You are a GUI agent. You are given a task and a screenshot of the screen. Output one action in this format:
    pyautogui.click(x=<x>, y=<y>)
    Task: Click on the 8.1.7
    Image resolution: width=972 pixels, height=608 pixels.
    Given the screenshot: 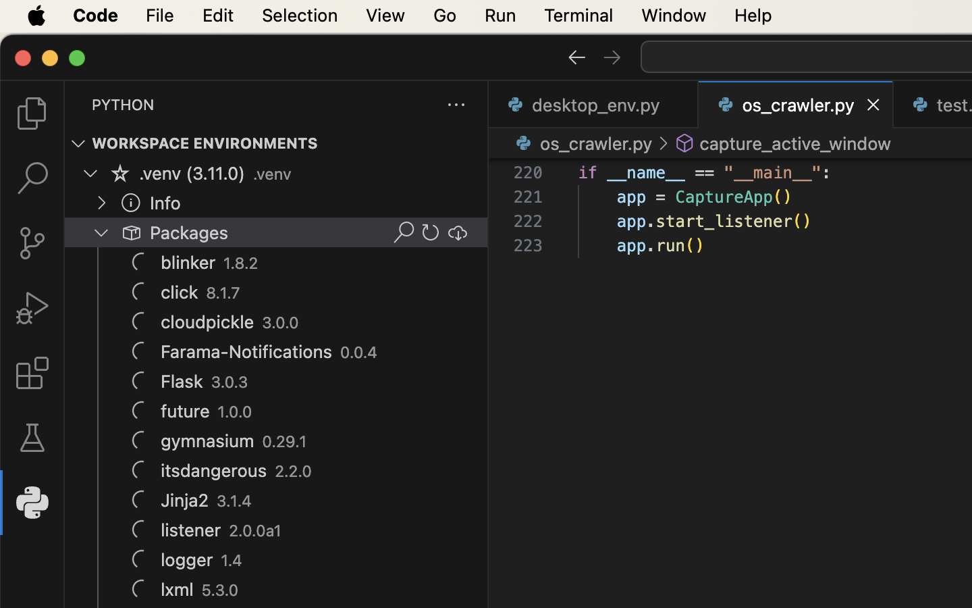 What is the action you would take?
    pyautogui.click(x=223, y=293)
    